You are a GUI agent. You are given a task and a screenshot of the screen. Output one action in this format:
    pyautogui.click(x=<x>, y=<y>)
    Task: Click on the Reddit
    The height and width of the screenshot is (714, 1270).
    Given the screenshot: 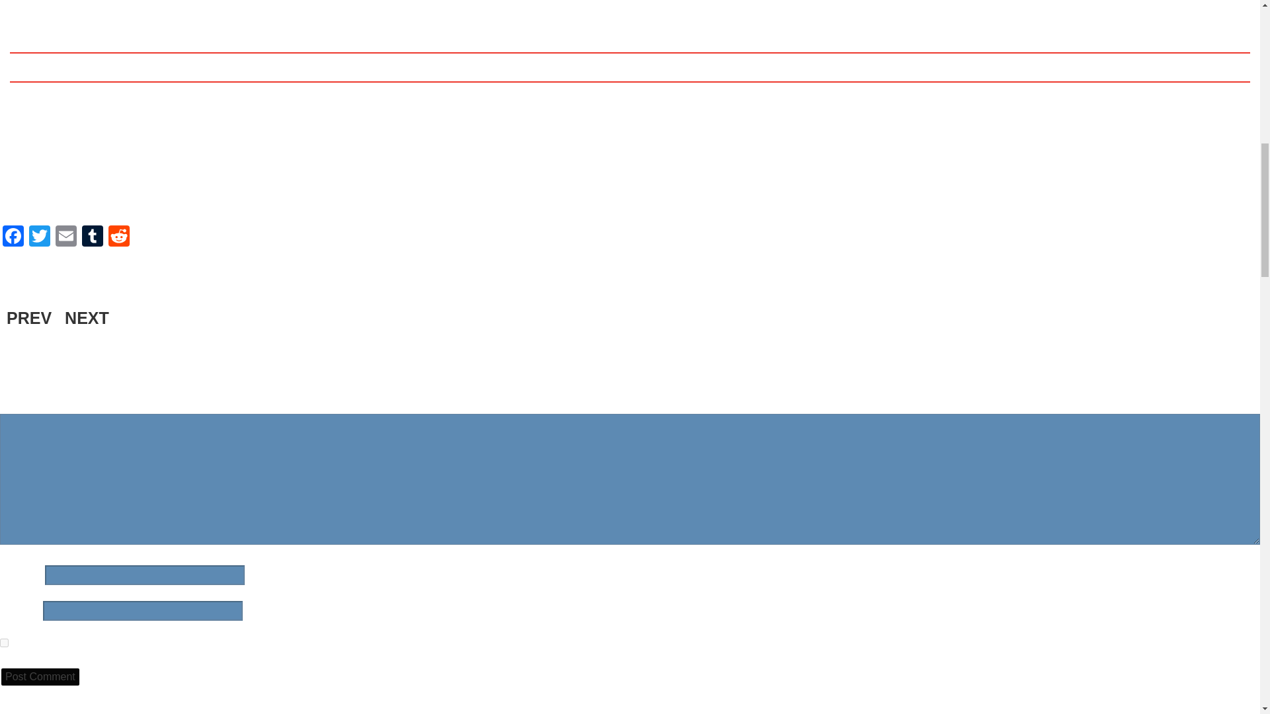 What is the action you would take?
    pyautogui.click(x=118, y=238)
    